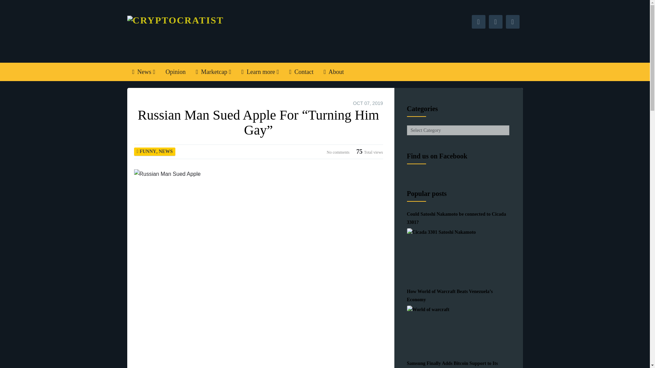 Image resolution: width=655 pixels, height=368 pixels. I want to click on NEWS, so click(165, 151).